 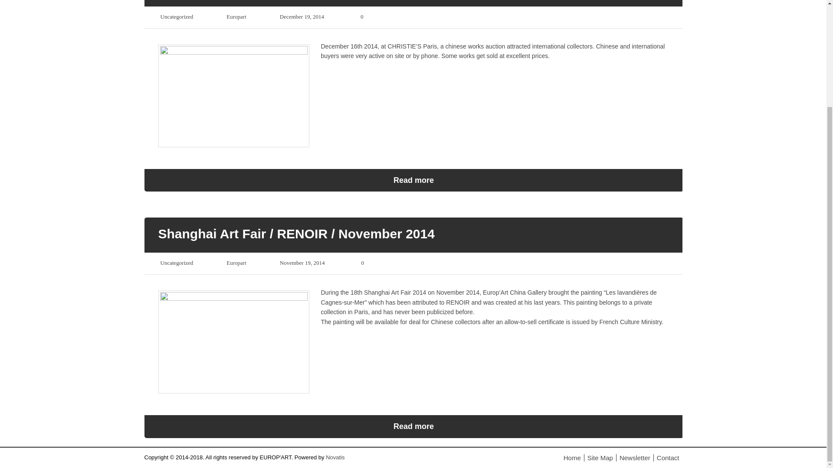 What do you see at coordinates (236, 263) in the screenshot?
I see `Europart` at bounding box center [236, 263].